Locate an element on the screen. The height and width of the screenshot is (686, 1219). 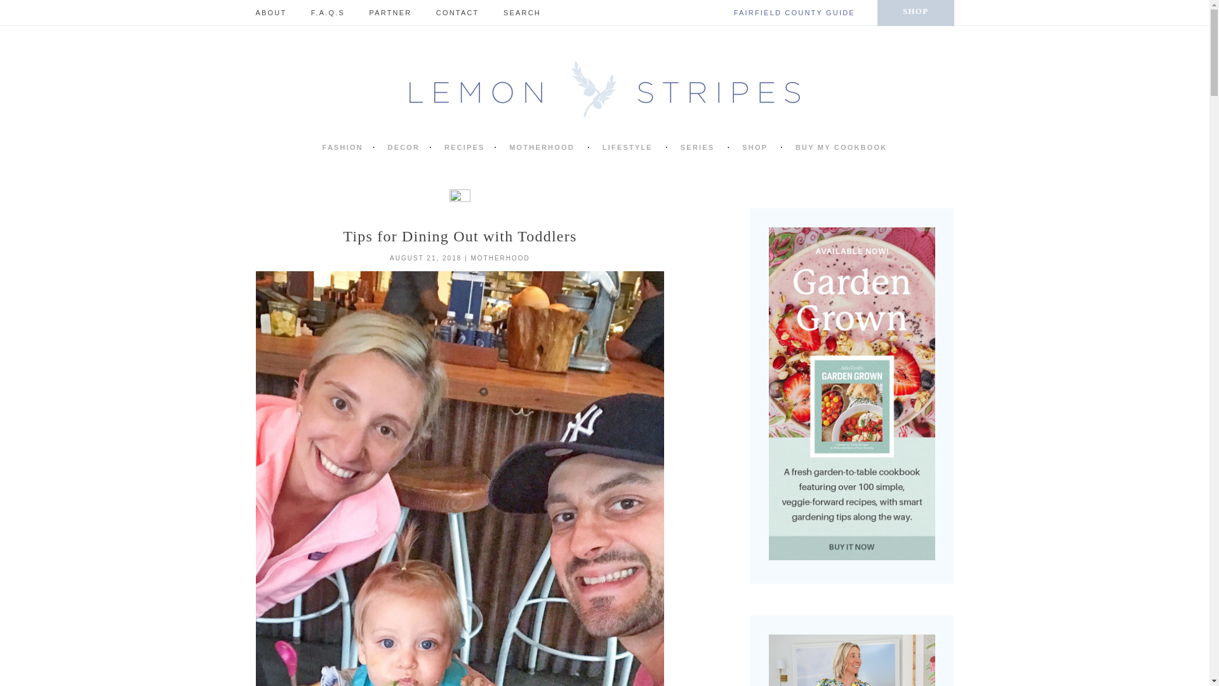
PARTNER is located at coordinates (390, 13).